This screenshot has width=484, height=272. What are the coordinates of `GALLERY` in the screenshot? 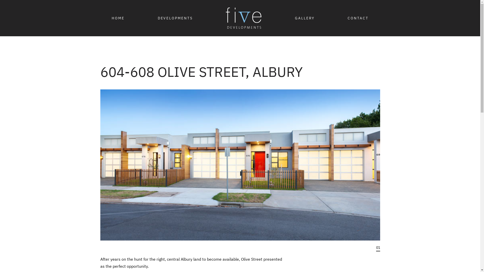 It's located at (305, 18).